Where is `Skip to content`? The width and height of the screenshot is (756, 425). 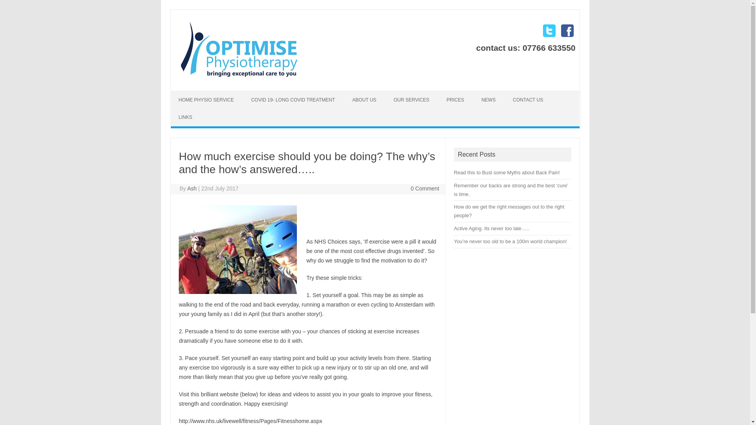 Skip to content is located at coordinates (189, 94).